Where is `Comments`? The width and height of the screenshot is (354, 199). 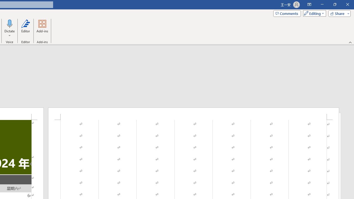
Comments is located at coordinates (287, 13).